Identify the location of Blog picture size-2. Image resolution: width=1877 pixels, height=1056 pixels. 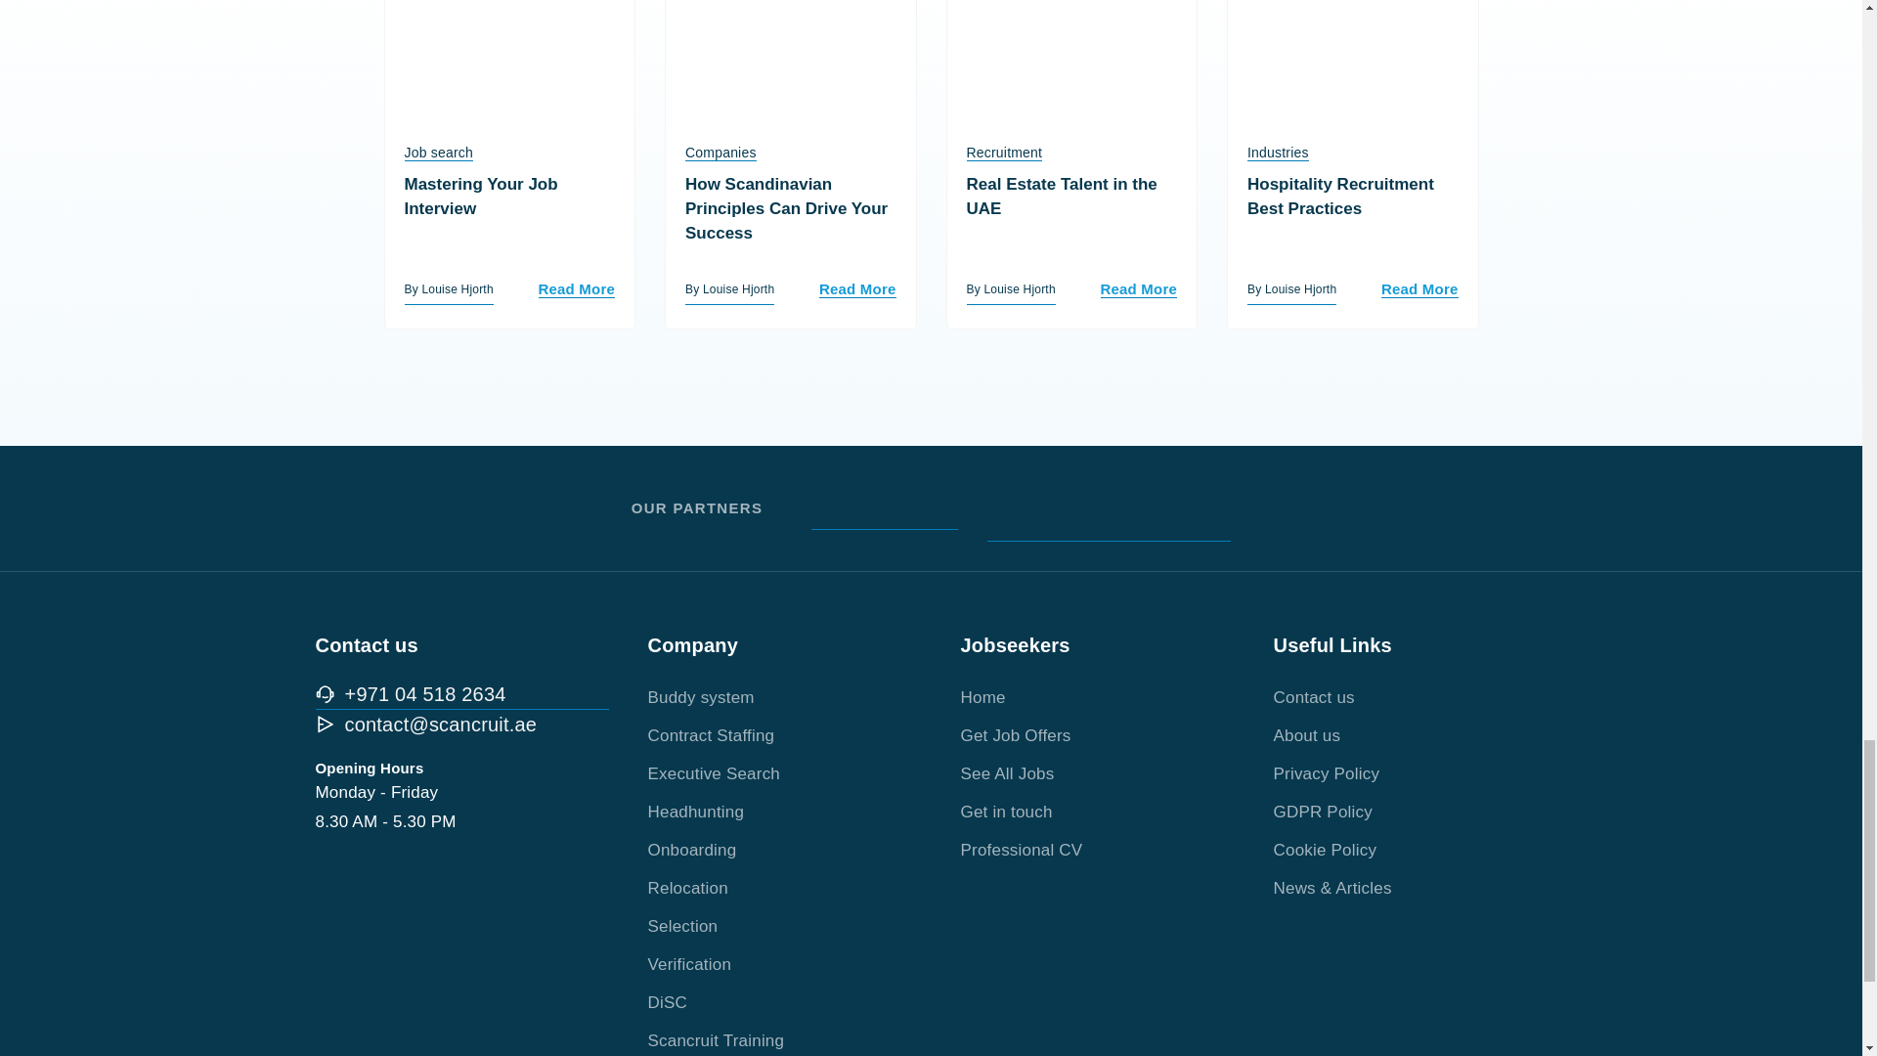
(1353, 59).